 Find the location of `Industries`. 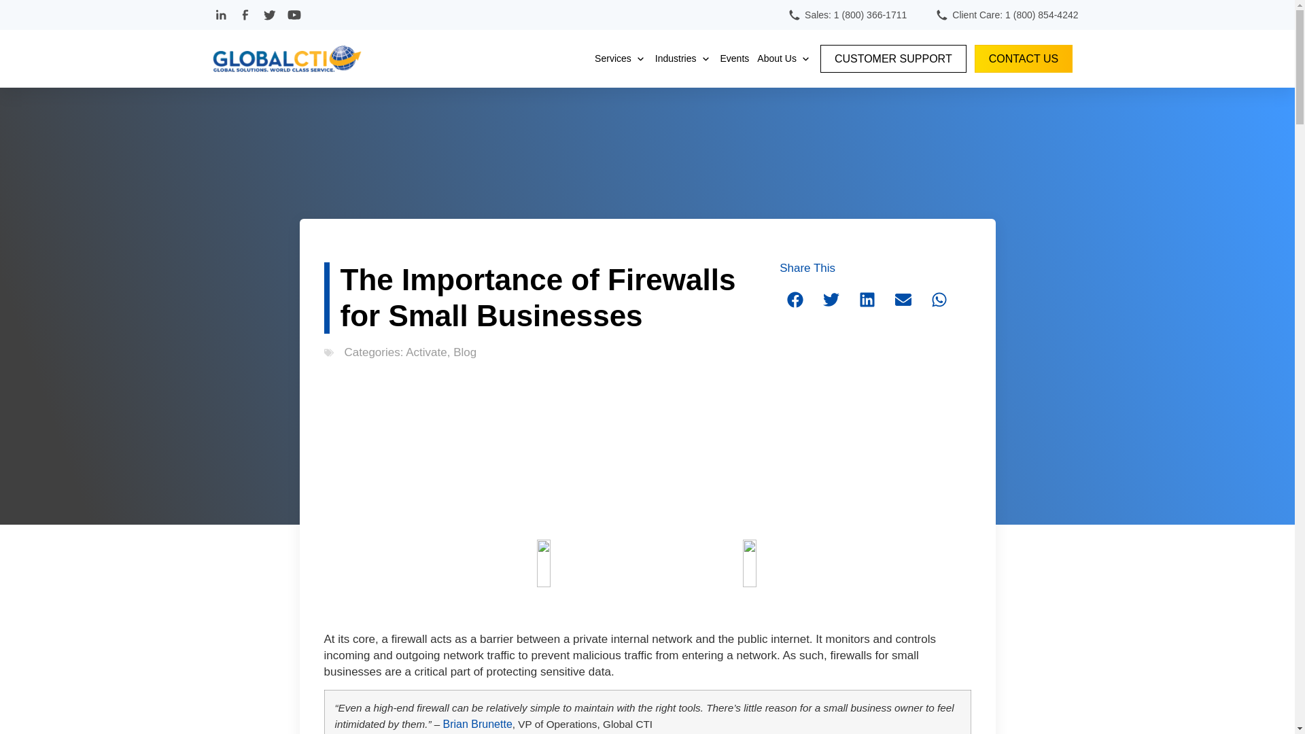

Industries is located at coordinates (676, 58).